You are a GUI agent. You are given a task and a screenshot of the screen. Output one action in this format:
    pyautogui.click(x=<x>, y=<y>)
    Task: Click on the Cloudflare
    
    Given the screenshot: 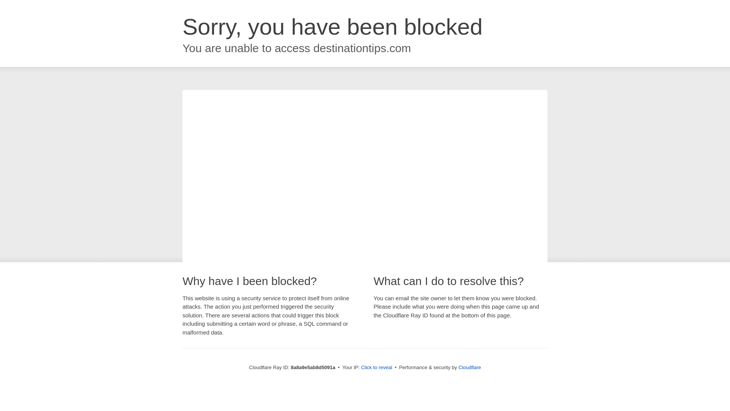 What is the action you would take?
    pyautogui.click(x=470, y=367)
    